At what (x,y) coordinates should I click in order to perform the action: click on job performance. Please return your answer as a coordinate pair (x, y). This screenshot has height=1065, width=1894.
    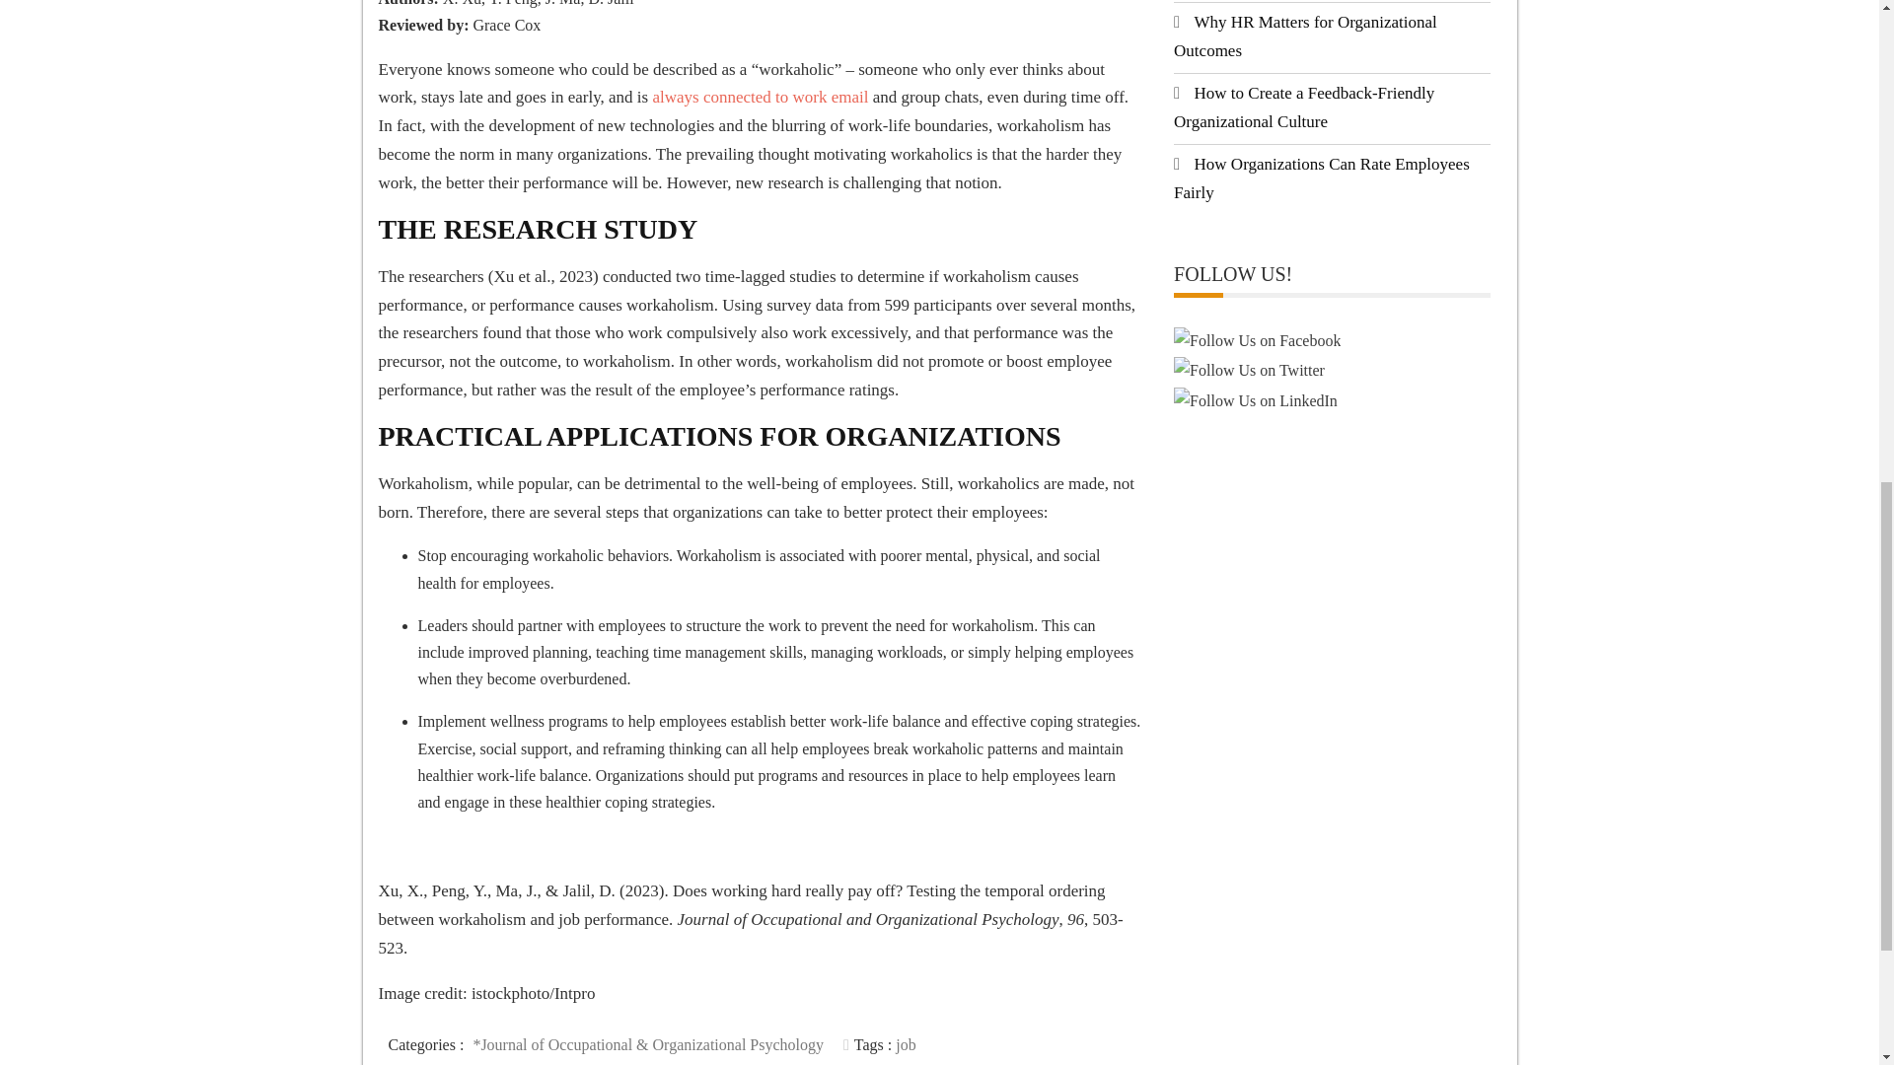
    Looking at the image, I should click on (652, 1050).